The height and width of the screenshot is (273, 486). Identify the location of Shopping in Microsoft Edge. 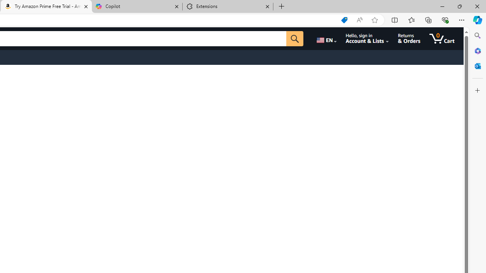
(344, 20).